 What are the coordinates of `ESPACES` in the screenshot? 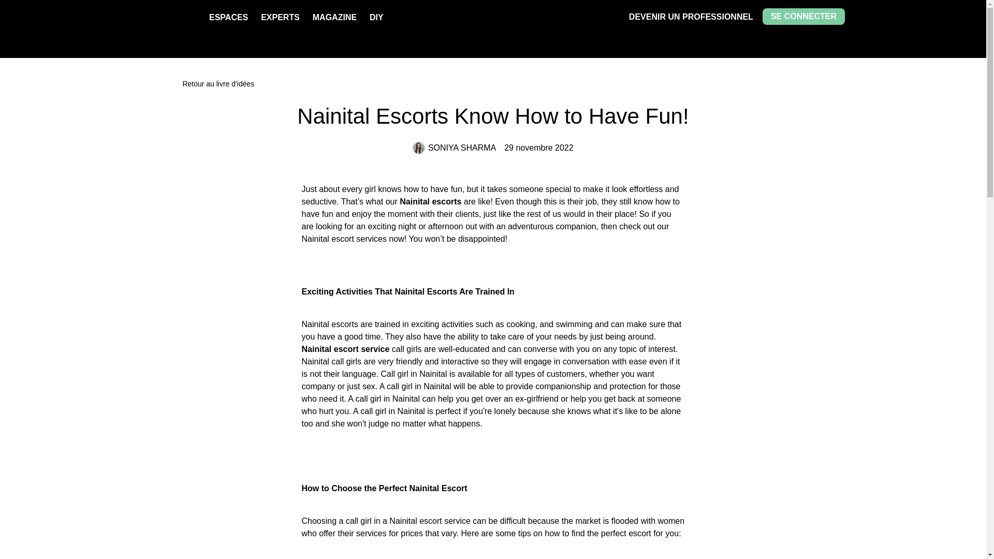 It's located at (228, 17).